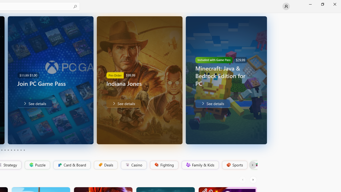 This screenshot has width=341, height=192. Describe the element at coordinates (243, 180) in the screenshot. I see `AutomationID: LeftScrollButton` at that location.